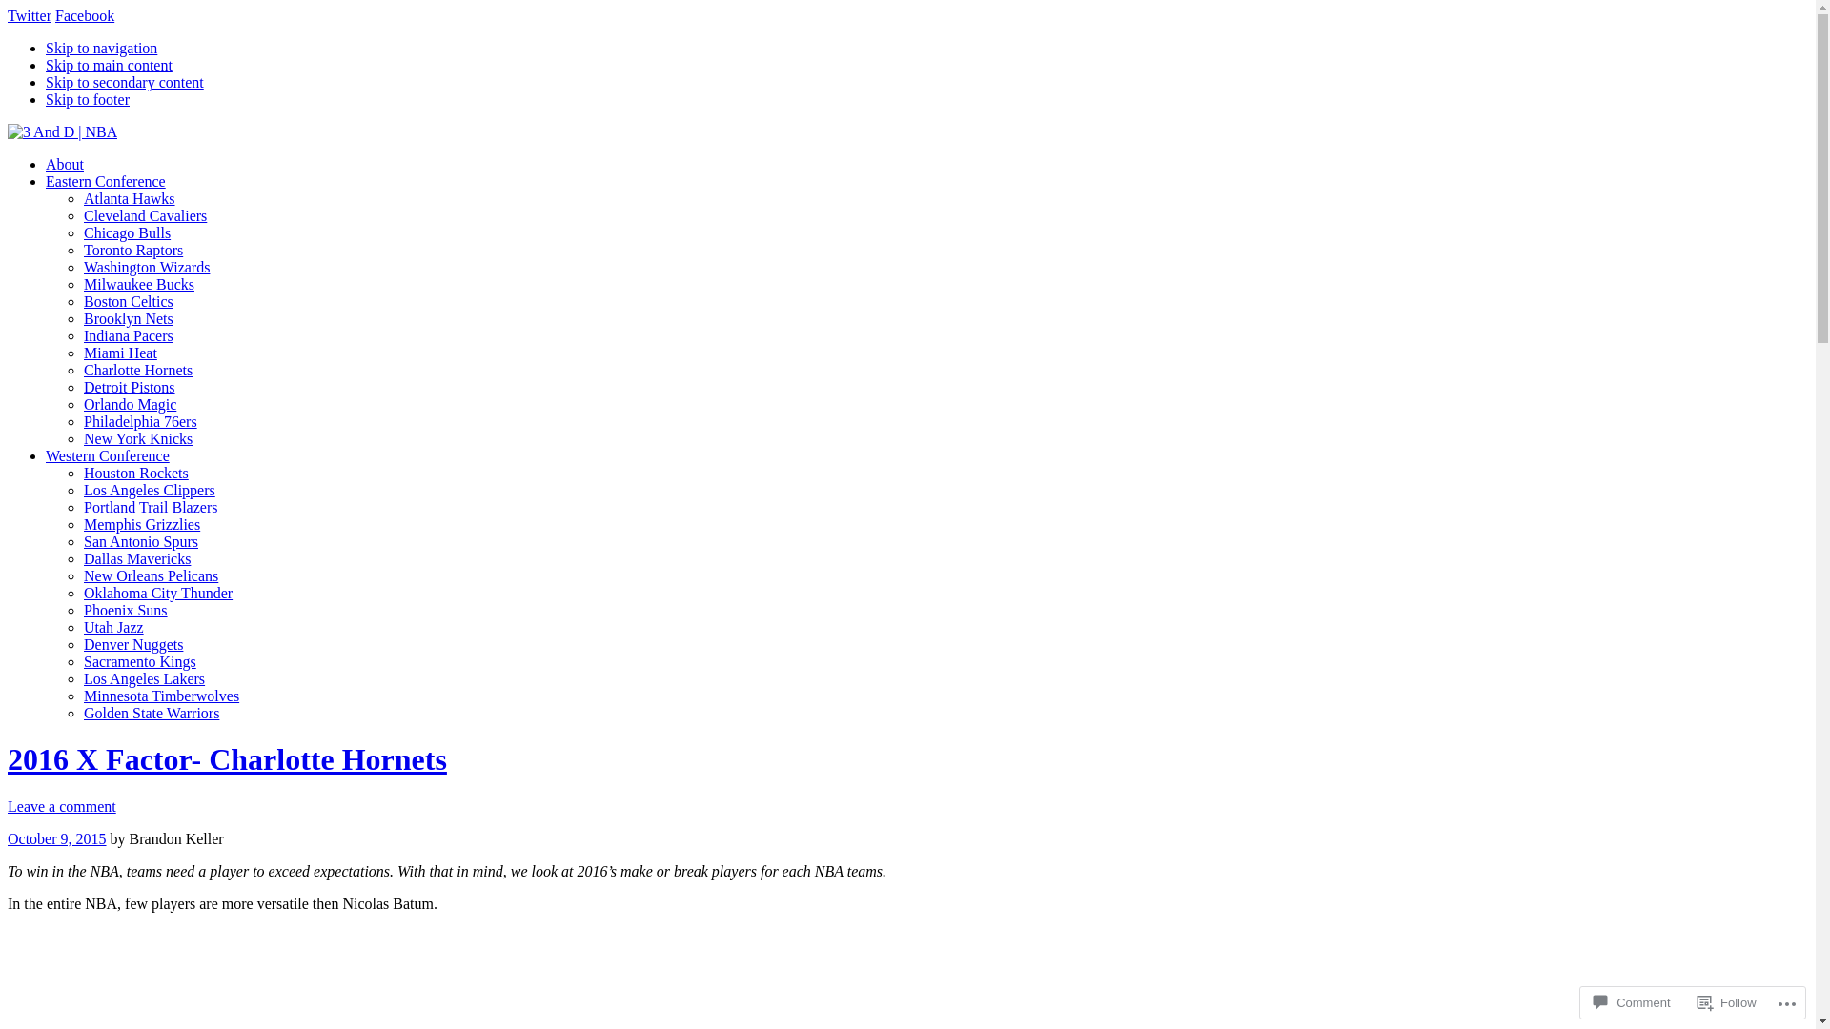 The image size is (1830, 1029). I want to click on Memphis Grizzlies, so click(142, 524).